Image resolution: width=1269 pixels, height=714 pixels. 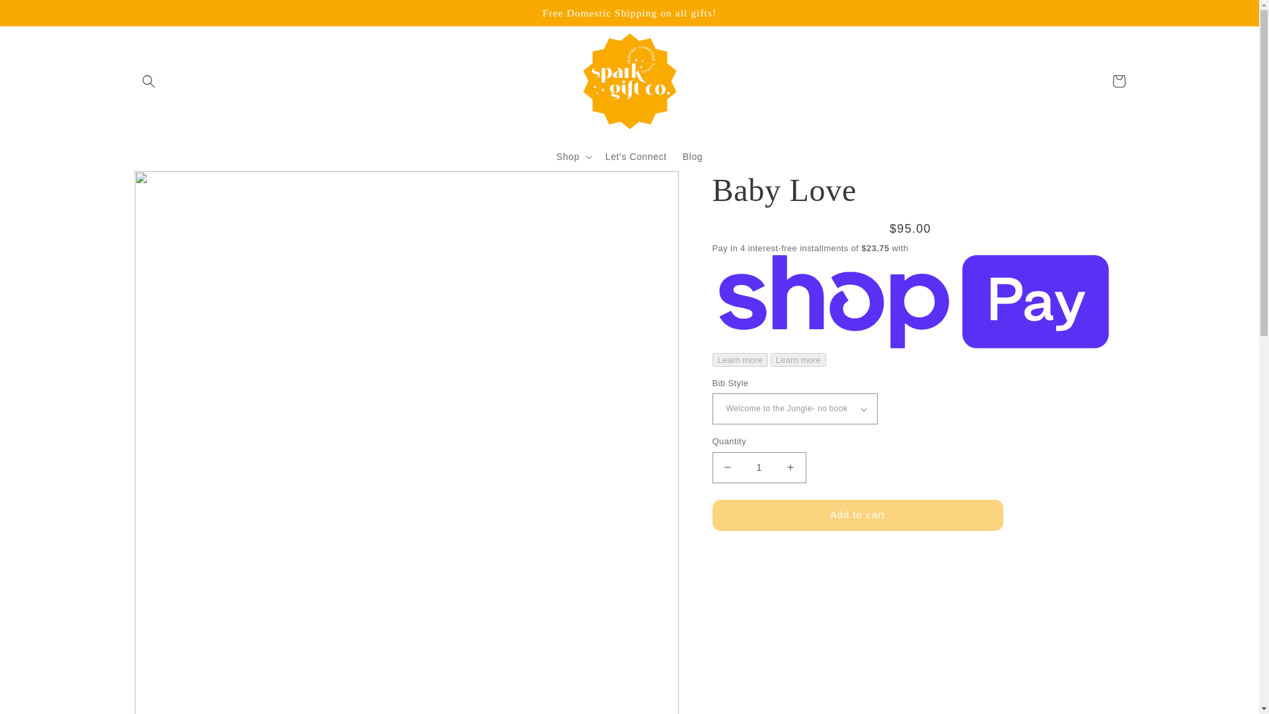 I want to click on Let's Connect, so click(x=636, y=157).